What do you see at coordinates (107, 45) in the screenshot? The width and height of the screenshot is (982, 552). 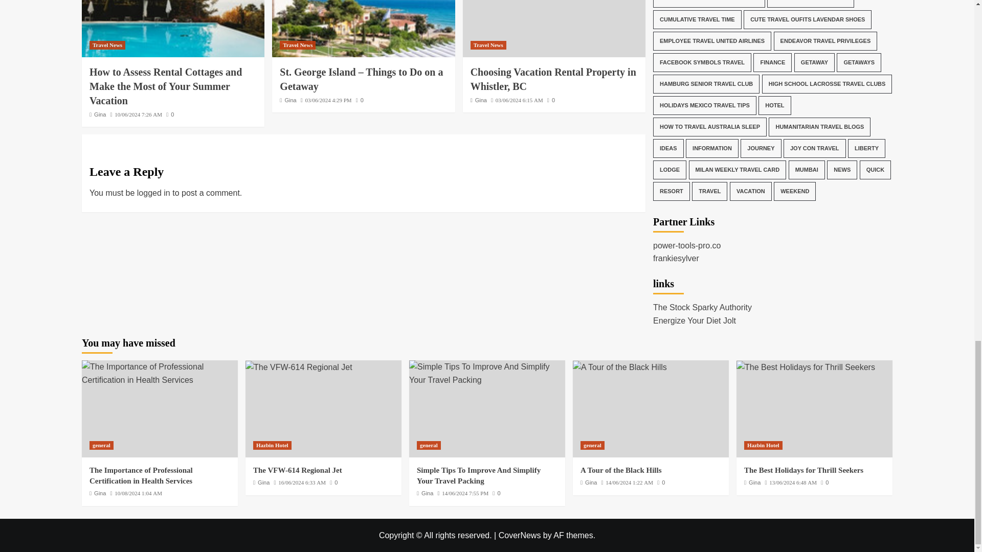 I see `Travel News` at bounding box center [107, 45].